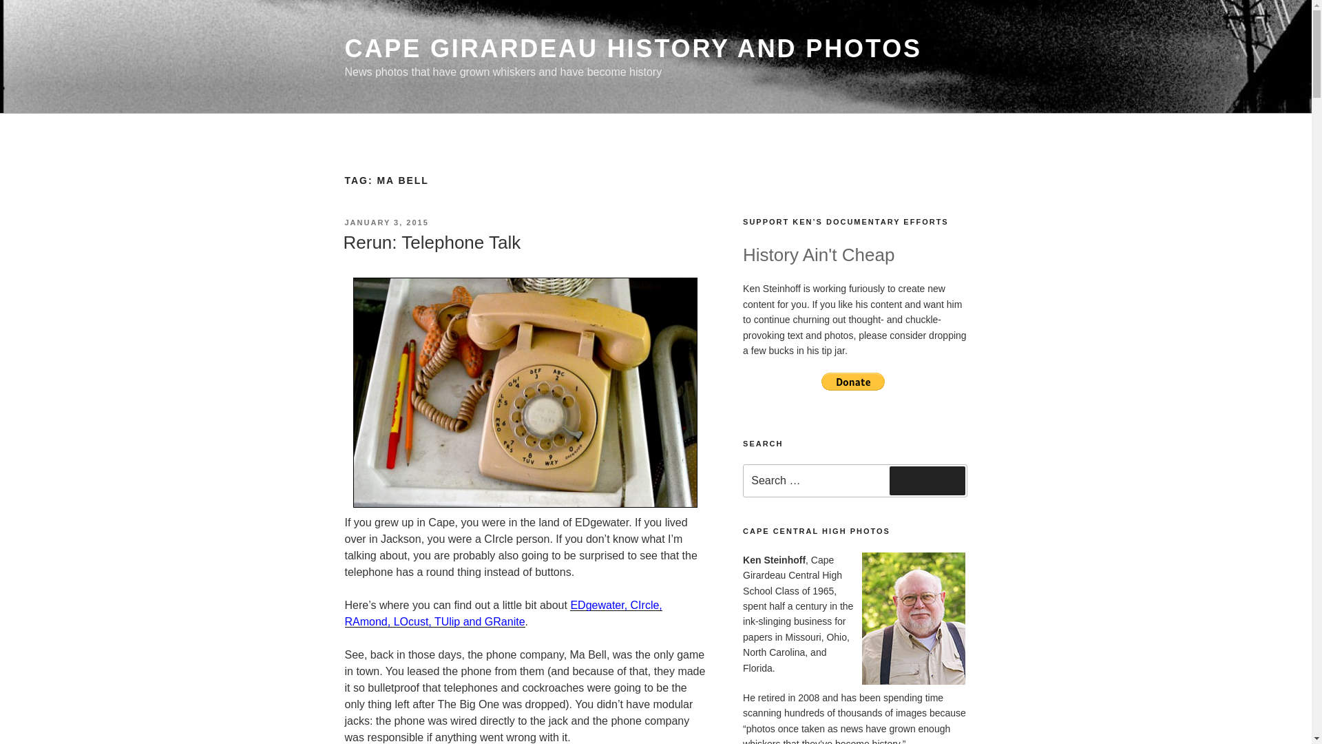 Image resolution: width=1322 pixels, height=744 pixels. What do you see at coordinates (503, 613) in the screenshot?
I see `Telephone exchanges in SE MO` at bounding box center [503, 613].